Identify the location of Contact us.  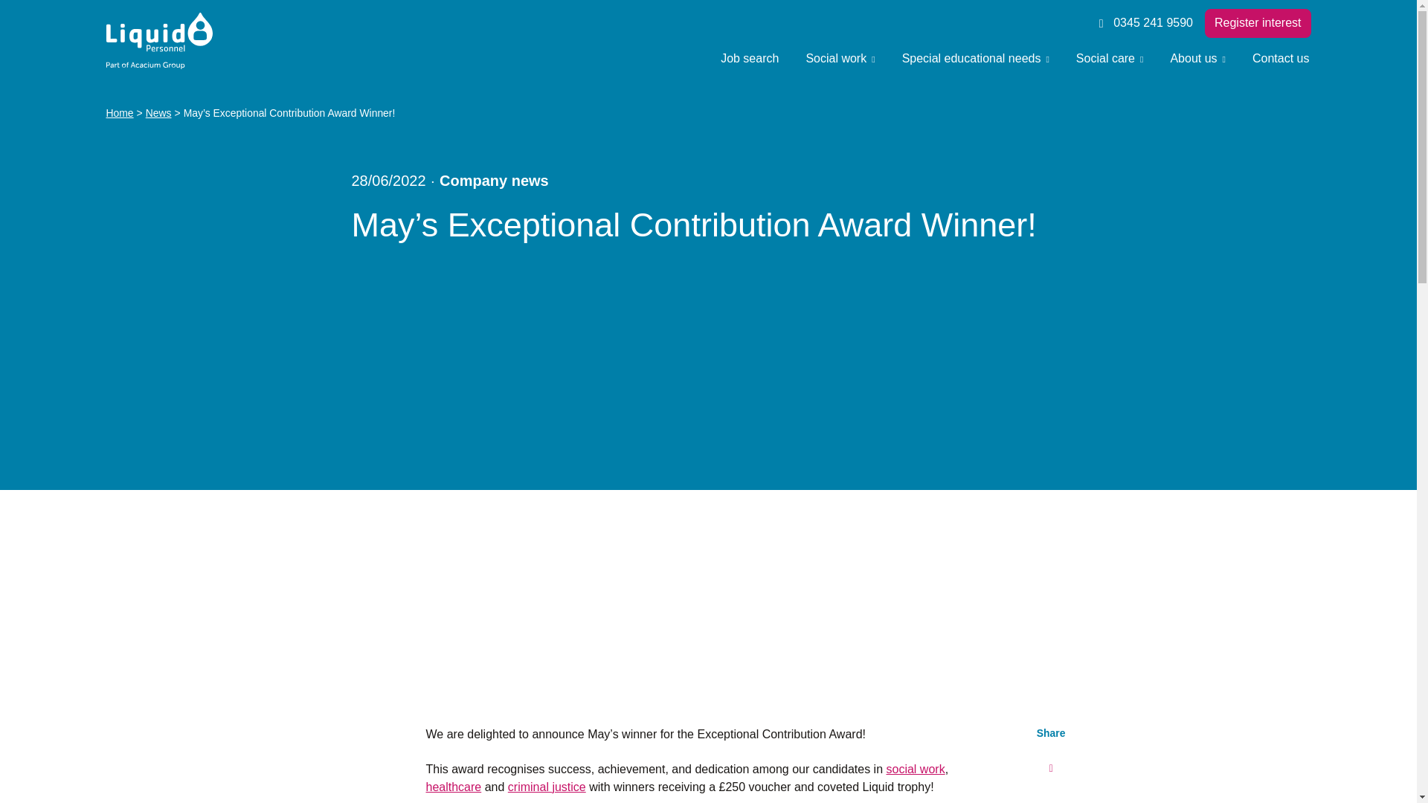
(1281, 58).